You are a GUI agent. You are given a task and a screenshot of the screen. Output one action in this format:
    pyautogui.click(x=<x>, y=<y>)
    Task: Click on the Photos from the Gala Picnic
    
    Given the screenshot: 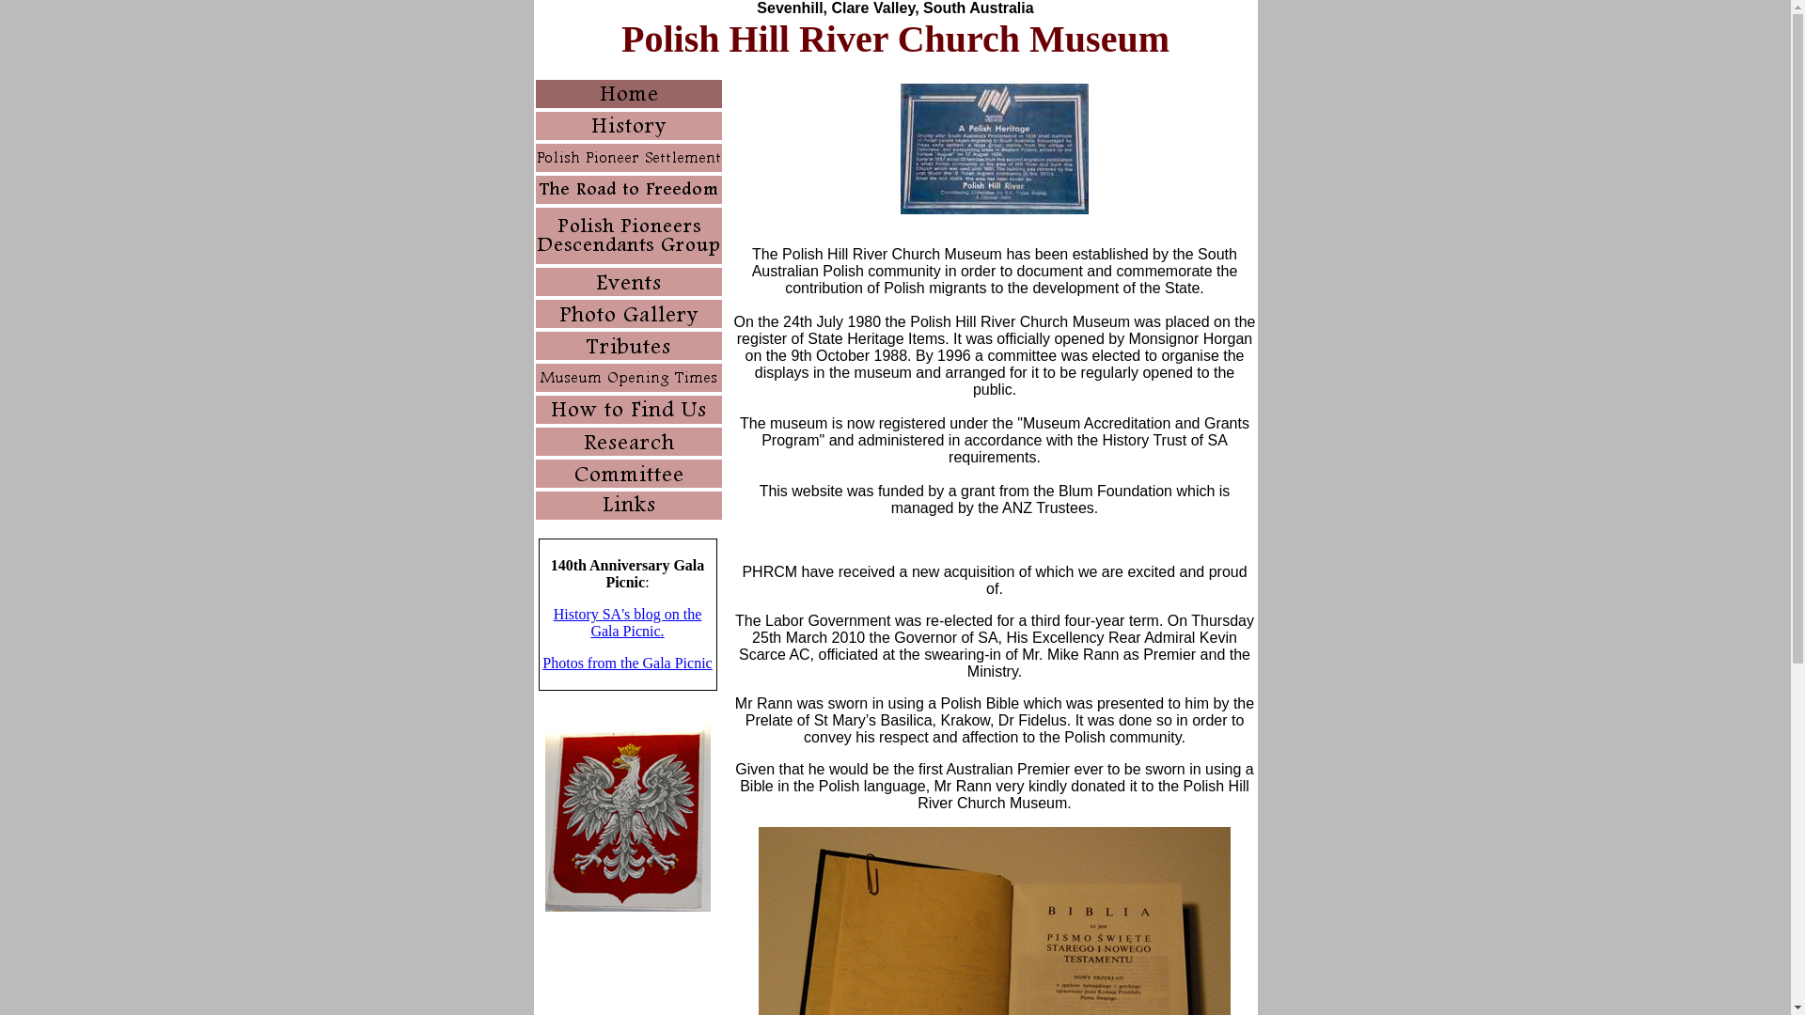 What is the action you would take?
    pyautogui.click(x=627, y=664)
    